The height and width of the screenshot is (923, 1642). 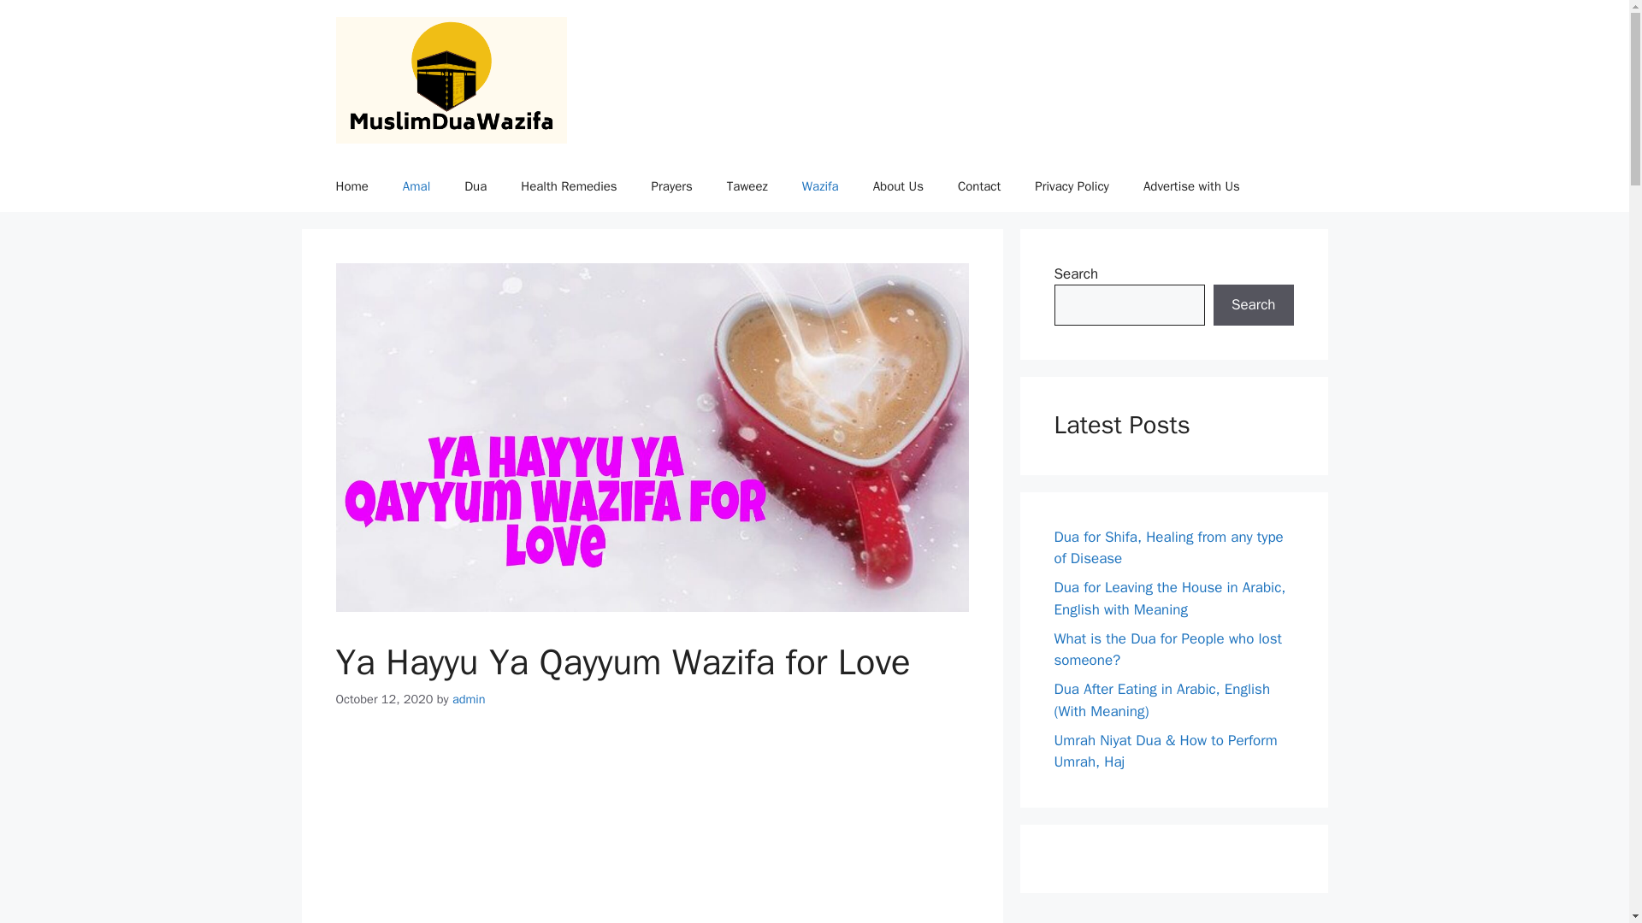 I want to click on Advertisement, so click(x=652, y=831).